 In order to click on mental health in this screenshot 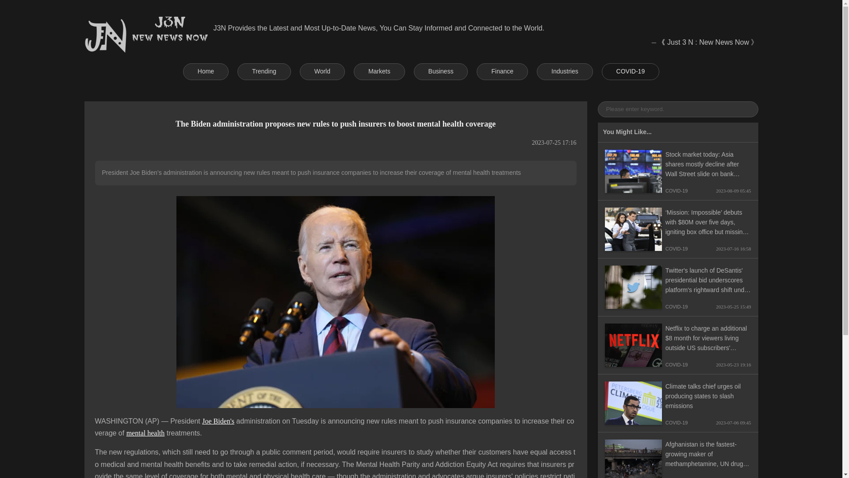, I will do `click(145, 433)`.